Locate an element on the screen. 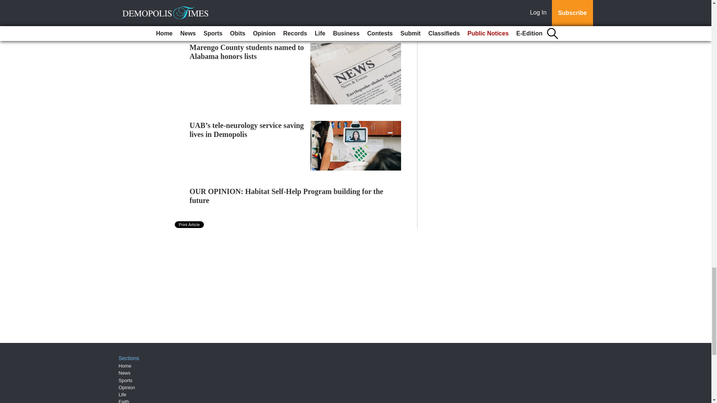 The width and height of the screenshot is (717, 403). Marengo County students named to Alabama honors lists is located at coordinates (247, 51).